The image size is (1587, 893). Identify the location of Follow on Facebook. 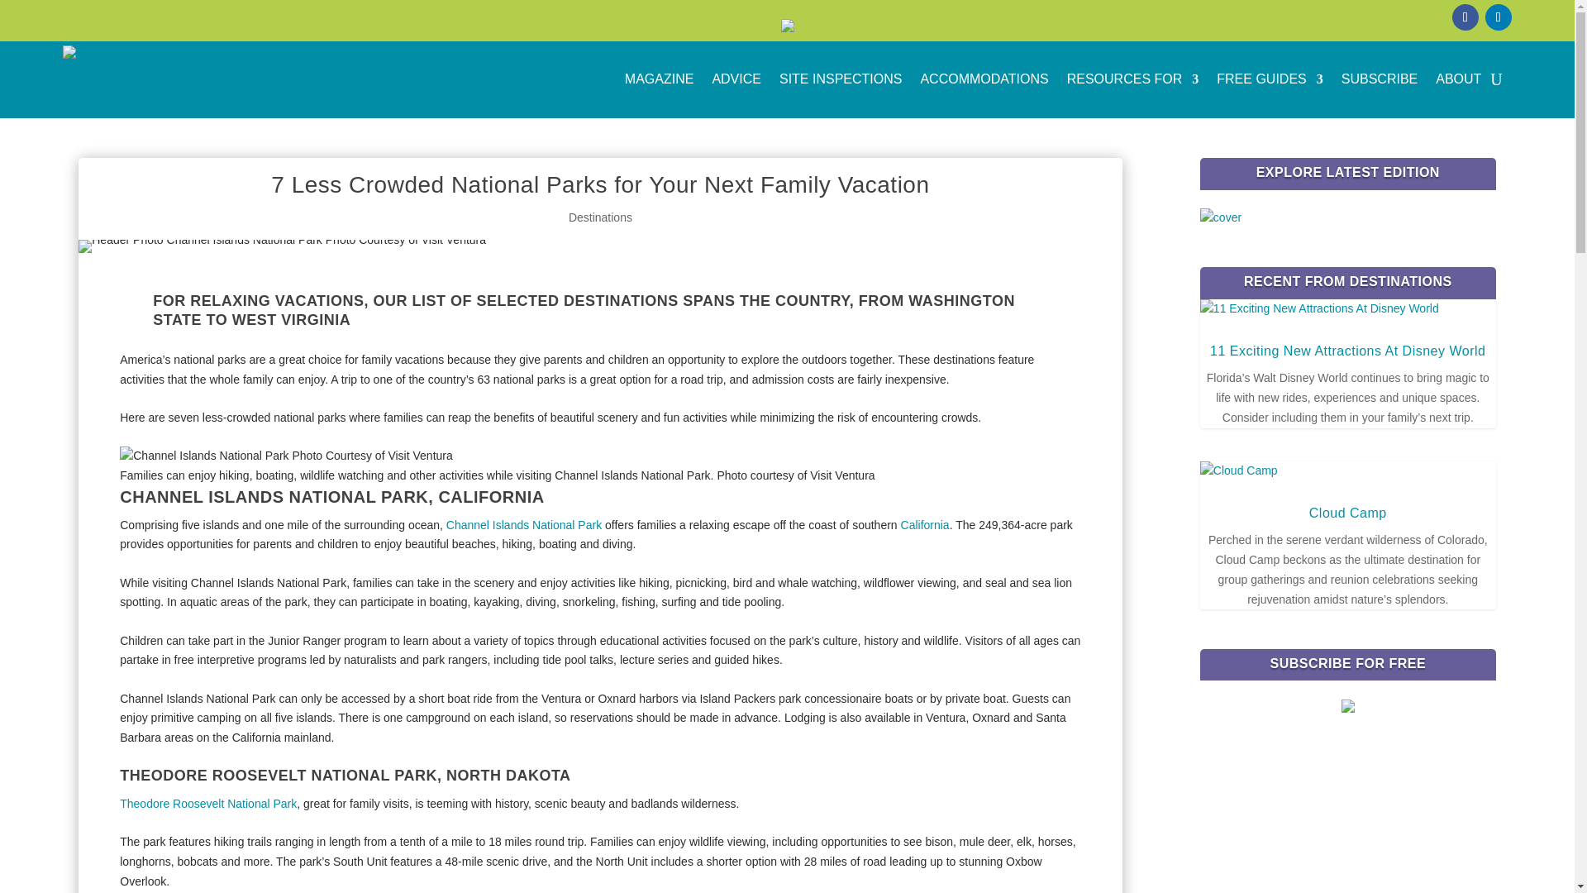
(1465, 17).